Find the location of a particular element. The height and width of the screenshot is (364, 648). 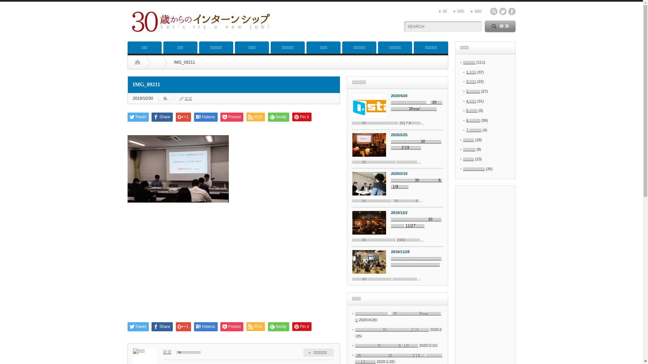

+1 is located at coordinates (184, 327).